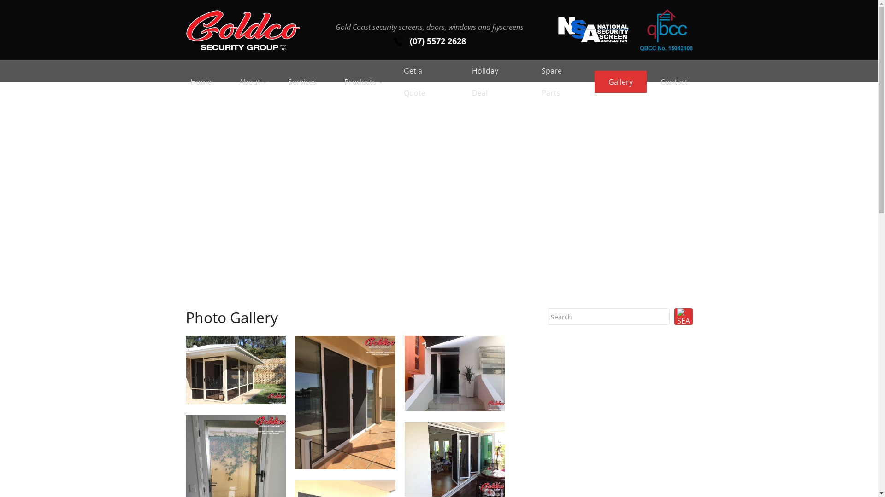 This screenshot has width=885, height=497. I want to click on Gallery, so click(620, 82).